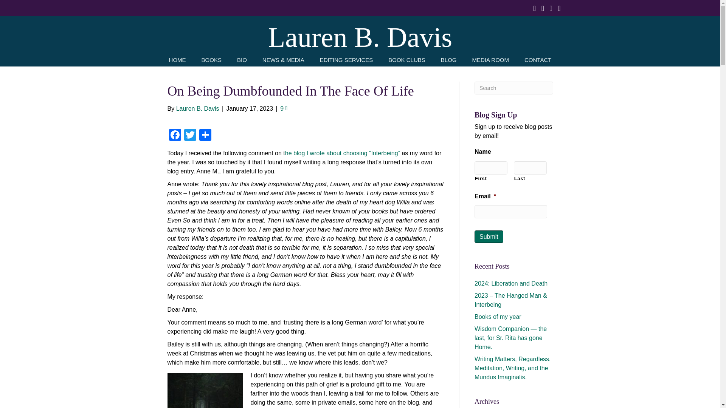  I want to click on Lauren B. Davis, so click(360, 37).